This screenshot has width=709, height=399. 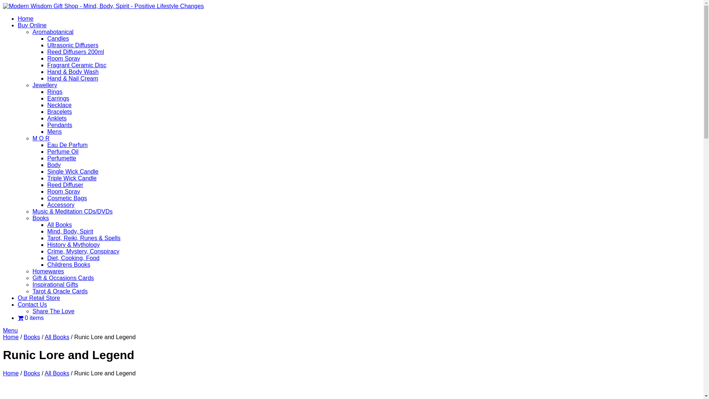 I want to click on Accessory, so click(x=61, y=205).